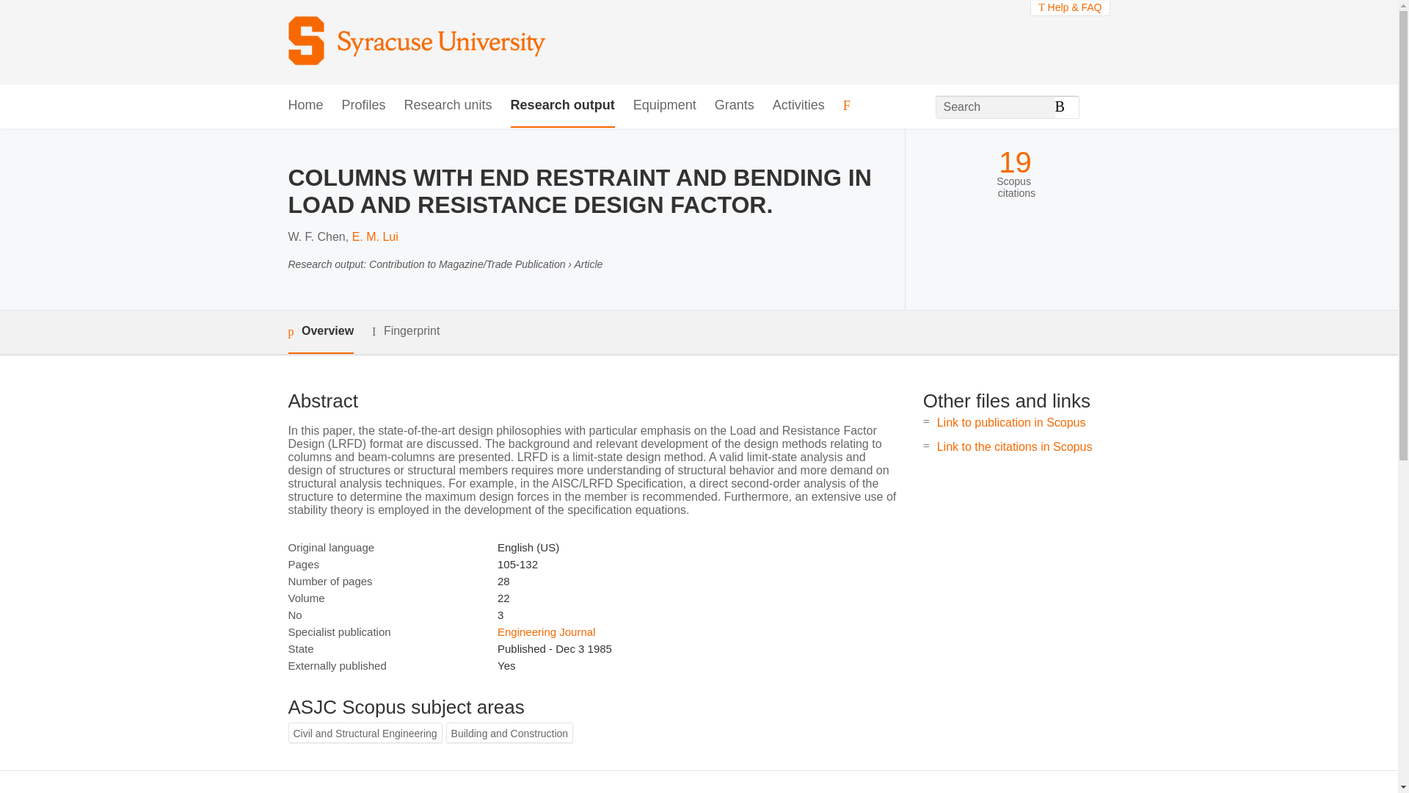 The height and width of the screenshot is (793, 1409). I want to click on Link to the citations in Scopus, so click(1014, 446).